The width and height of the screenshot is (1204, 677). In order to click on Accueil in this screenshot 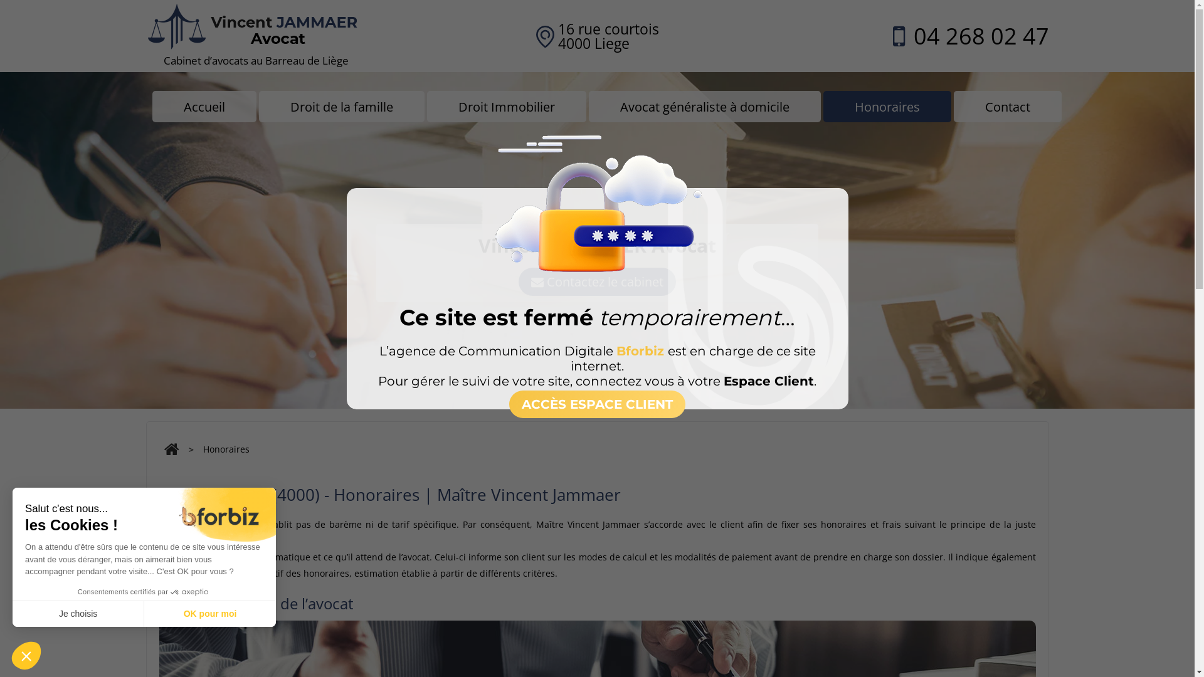, I will do `click(204, 107)`.